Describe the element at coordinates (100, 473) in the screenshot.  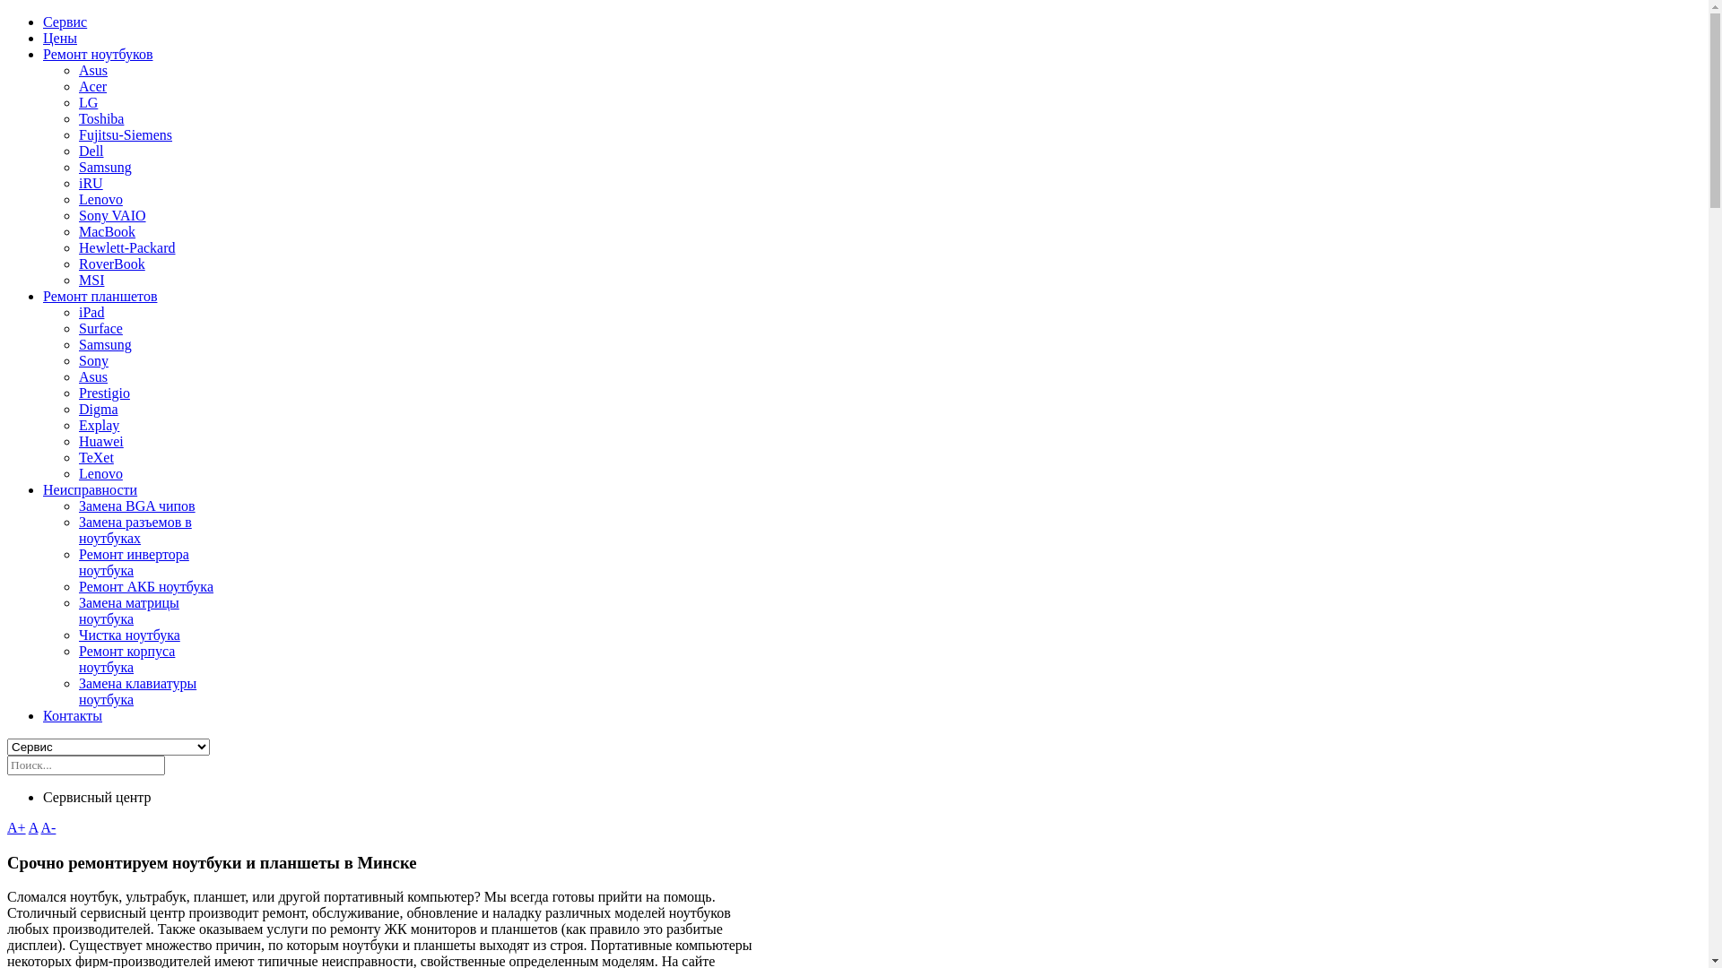
I see `Lenovo` at that location.